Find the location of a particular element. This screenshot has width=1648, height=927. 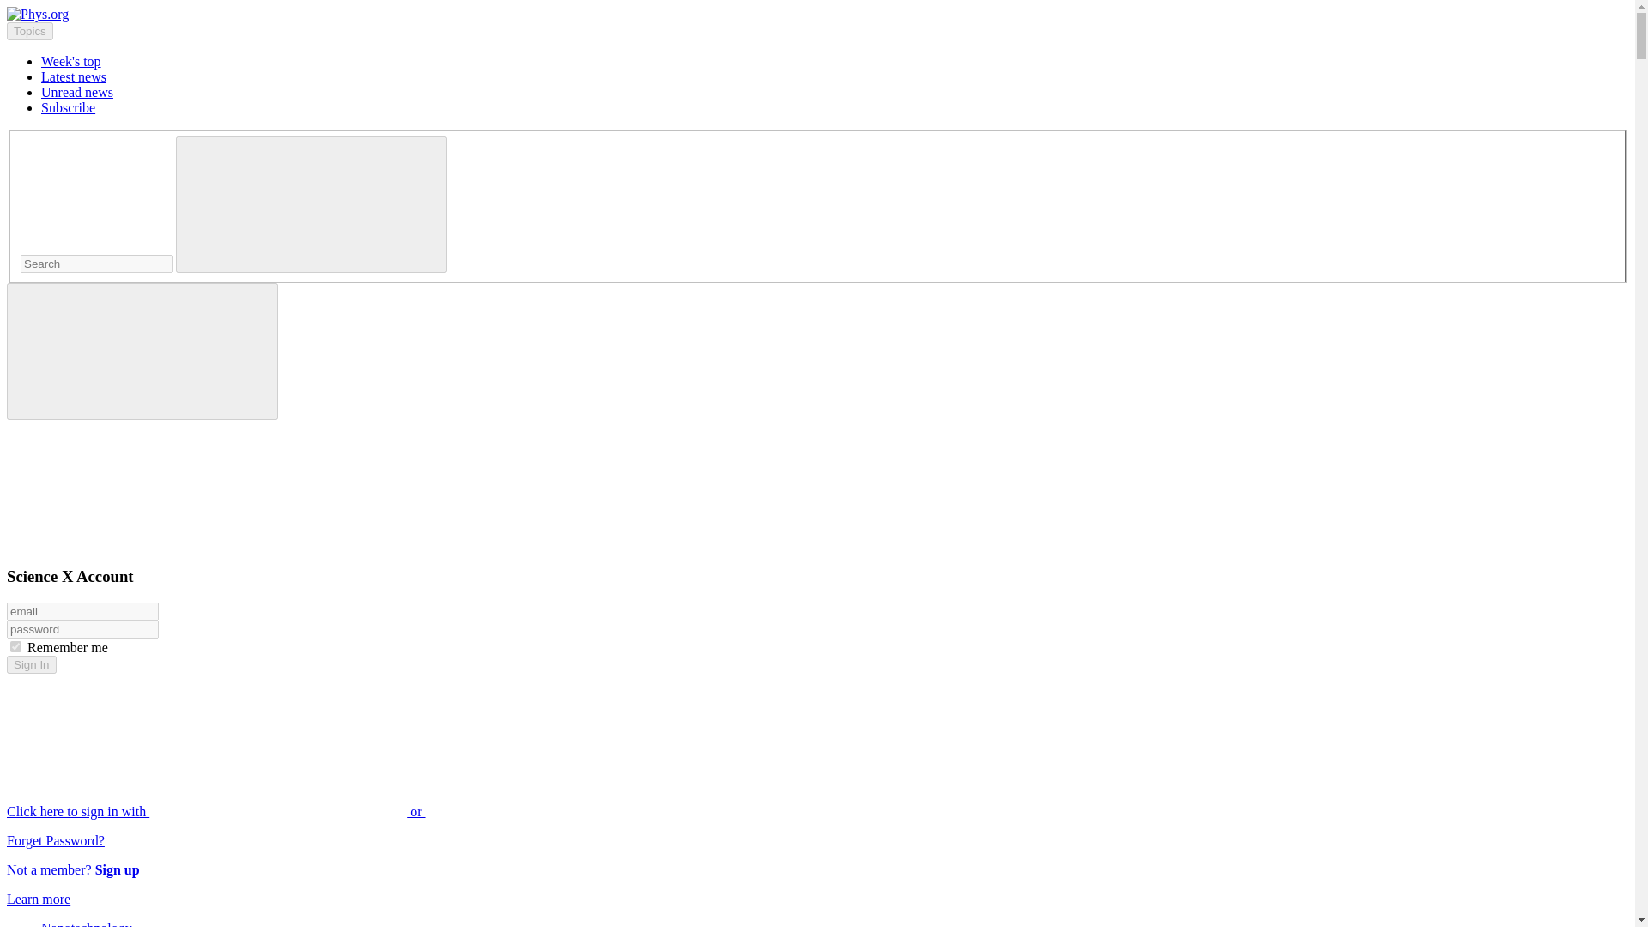

Learn more is located at coordinates (38, 899).